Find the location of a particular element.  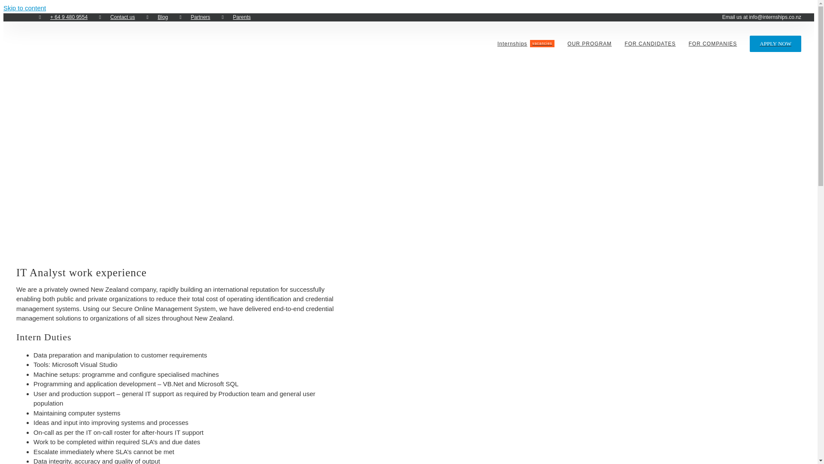

Contact us is located at coordinates (117, 16).